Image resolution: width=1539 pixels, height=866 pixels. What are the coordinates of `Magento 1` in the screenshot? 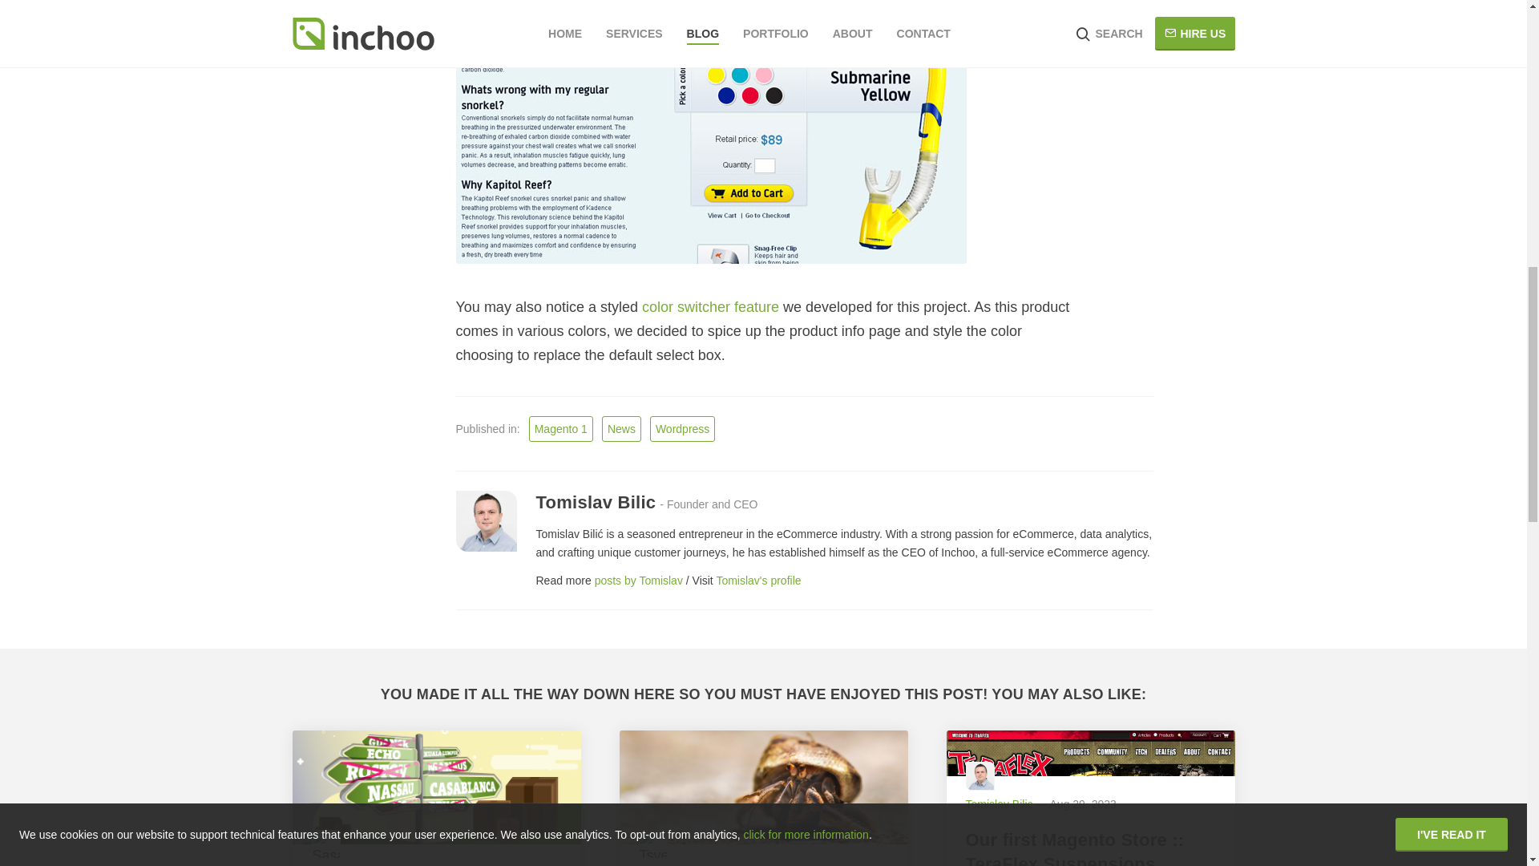 It's located at (561, 428).